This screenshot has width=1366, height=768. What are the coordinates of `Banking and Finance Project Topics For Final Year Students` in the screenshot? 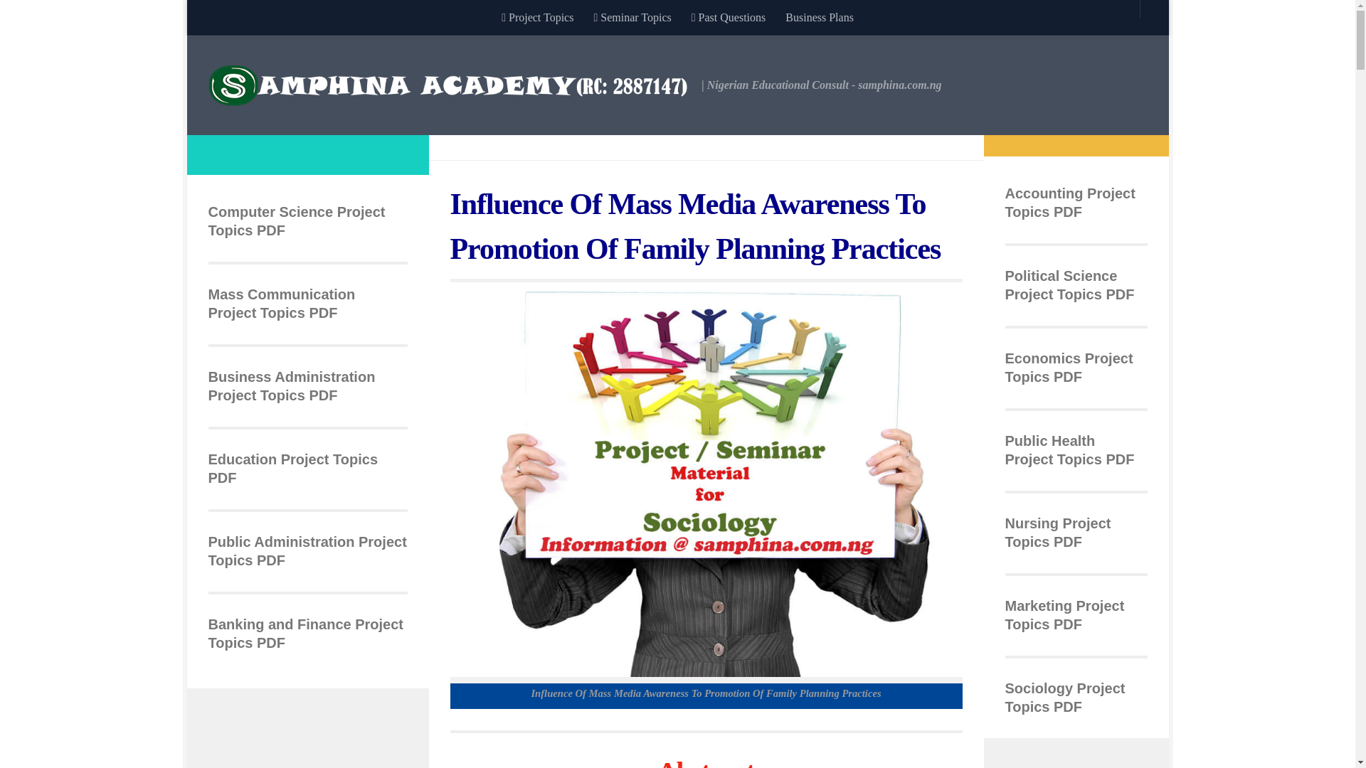 It's located at (305, 633).